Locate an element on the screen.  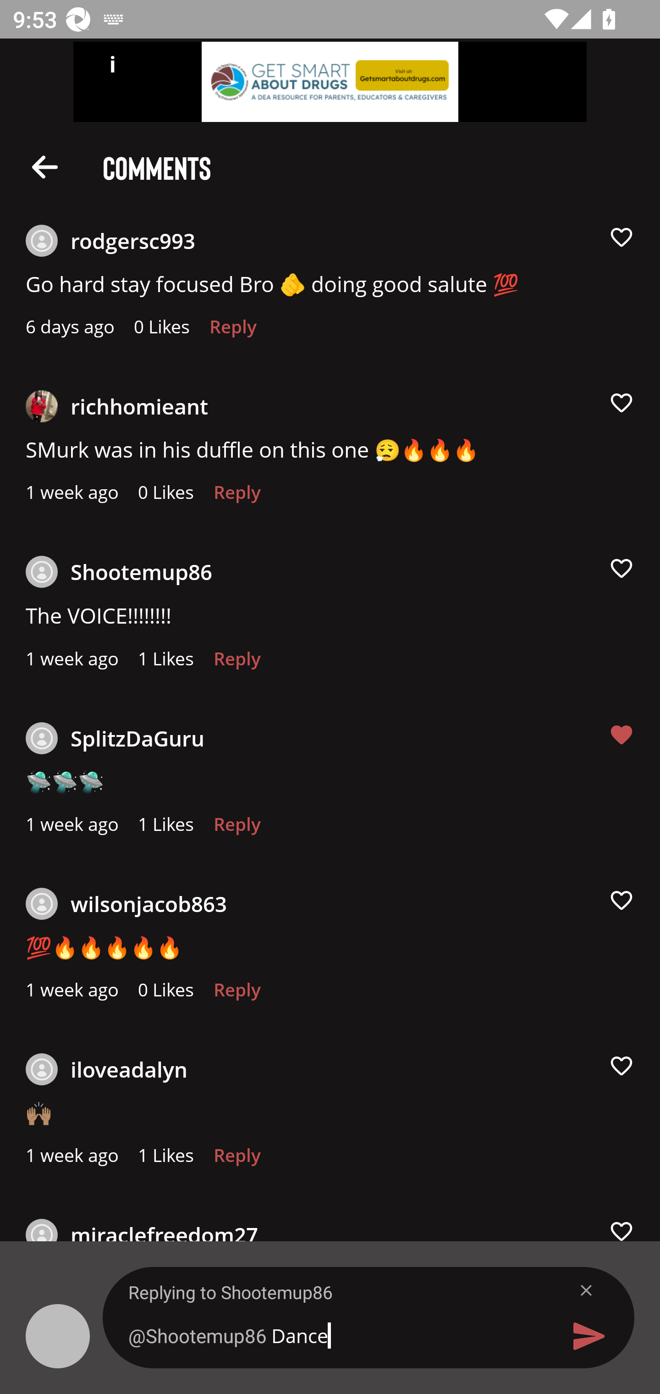
Reply is located at coordinates (236, 1160).